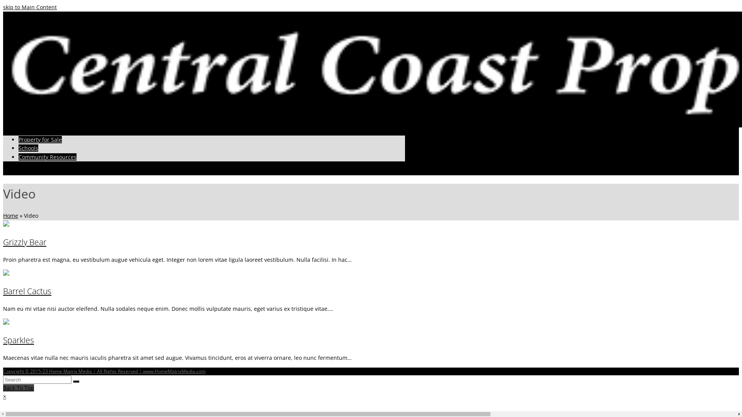 Image resolution: width=742 pixels, height=417 pixels. I want to click on Sparkles, so click(19, 340).